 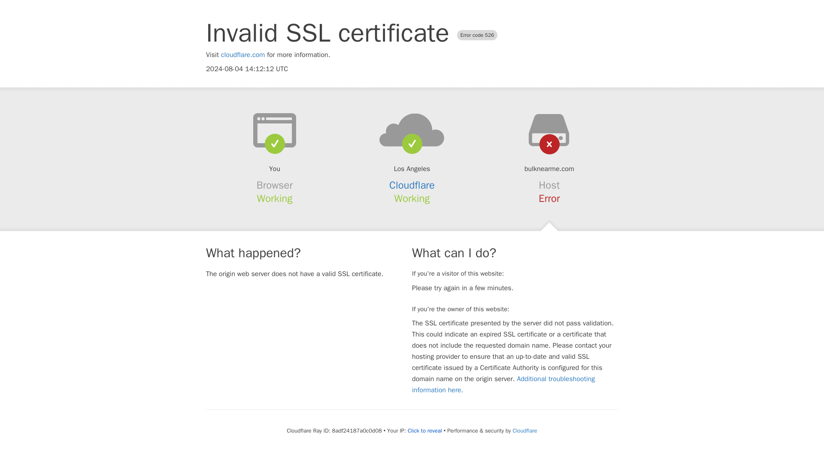 I want to click on Click to reveal, so click(x=425, y=430).